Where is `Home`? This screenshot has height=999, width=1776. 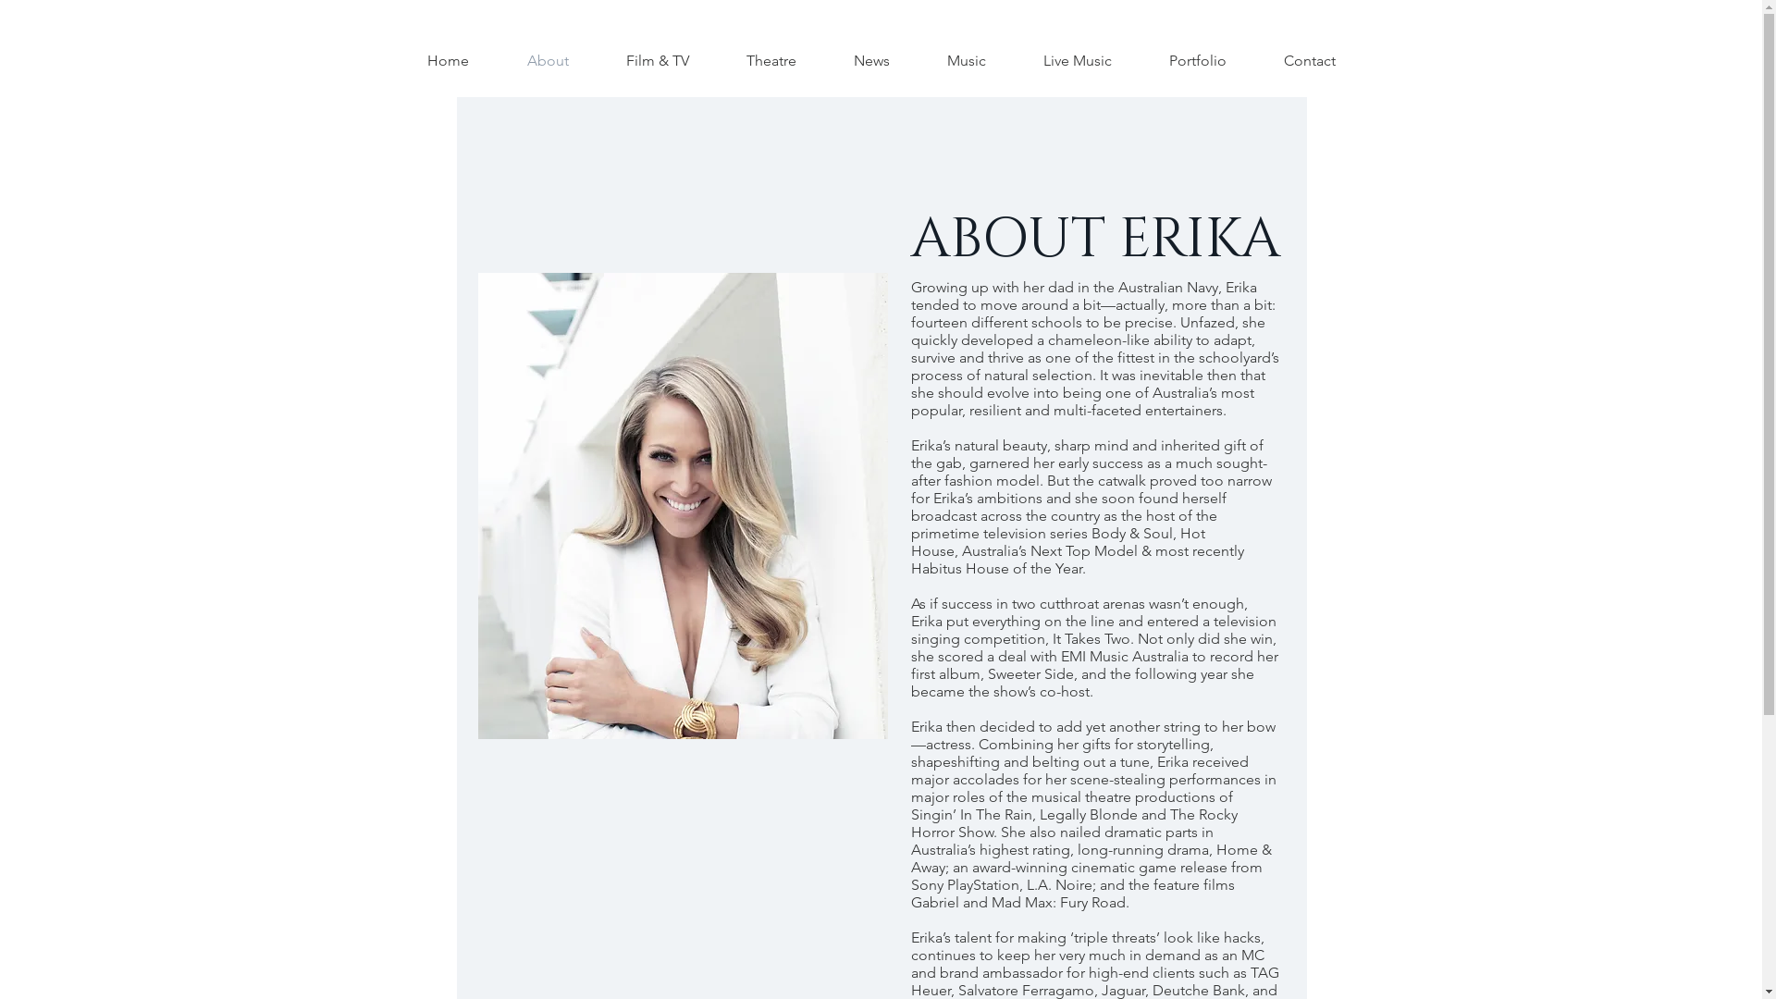
Home is located at coordinates (448, 61).